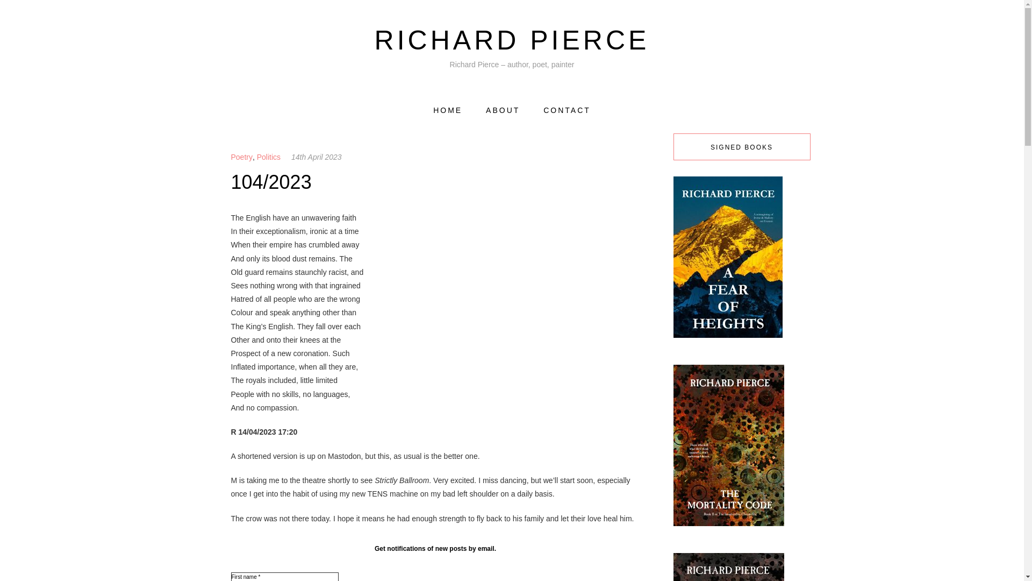  Describe the element at coordinates (316, 157) in the screenshot. I see `14th April 2023` at that location.